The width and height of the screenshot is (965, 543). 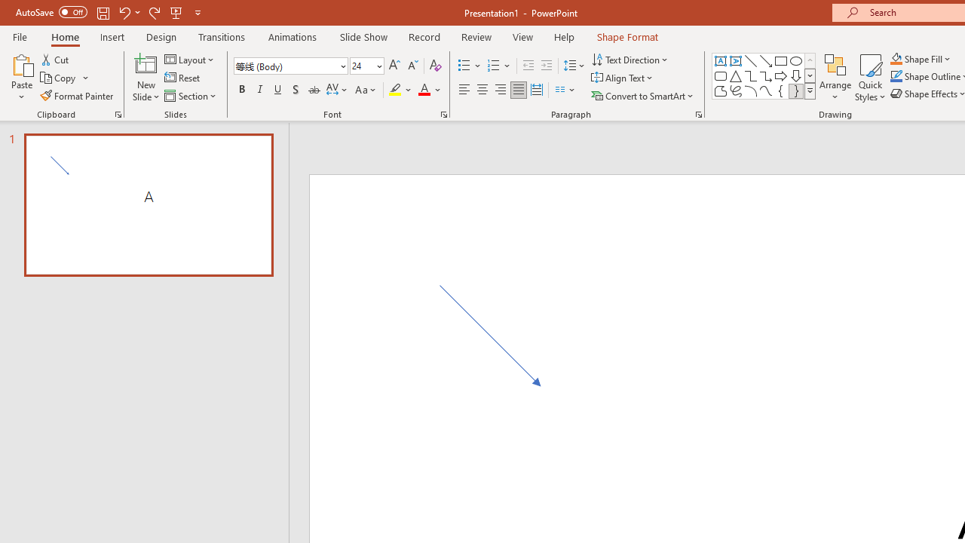 What do you see at coordinates (751, 60) in the screenshot?
I see `Line` at bounding box center [751, 60].